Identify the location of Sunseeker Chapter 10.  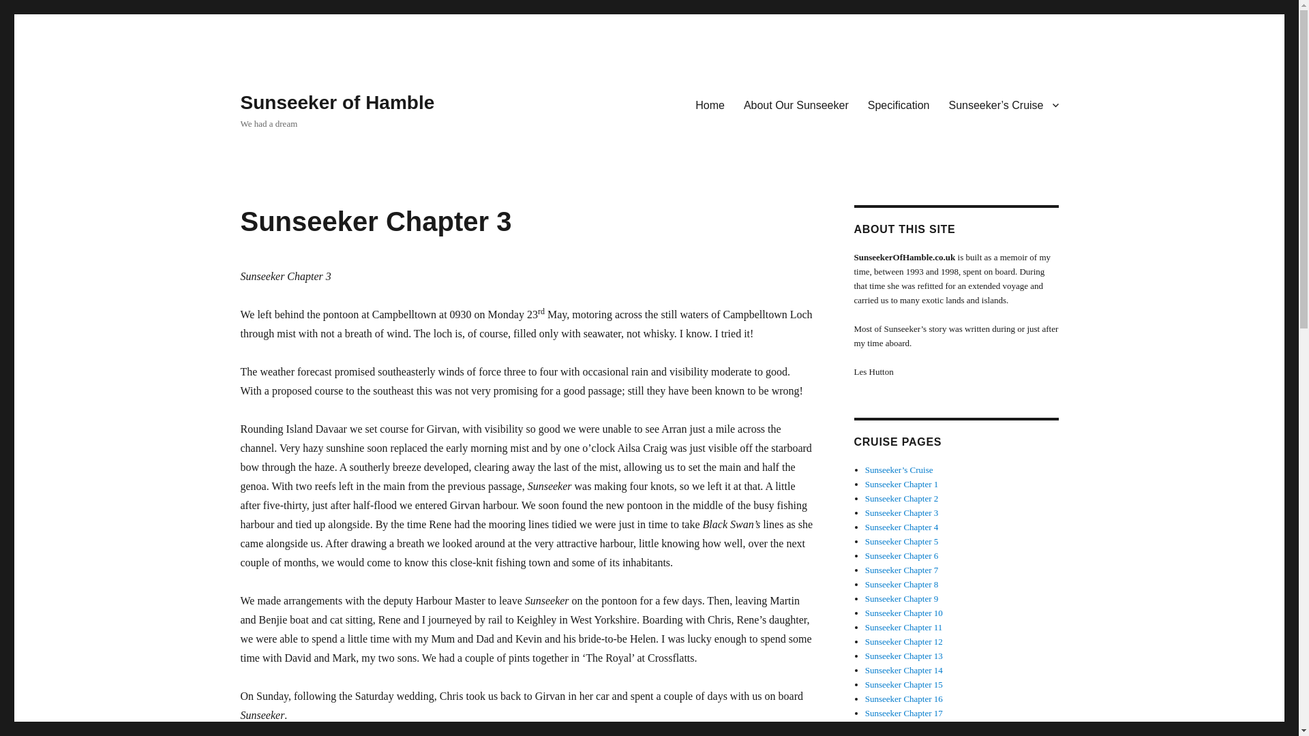
(904, 613).